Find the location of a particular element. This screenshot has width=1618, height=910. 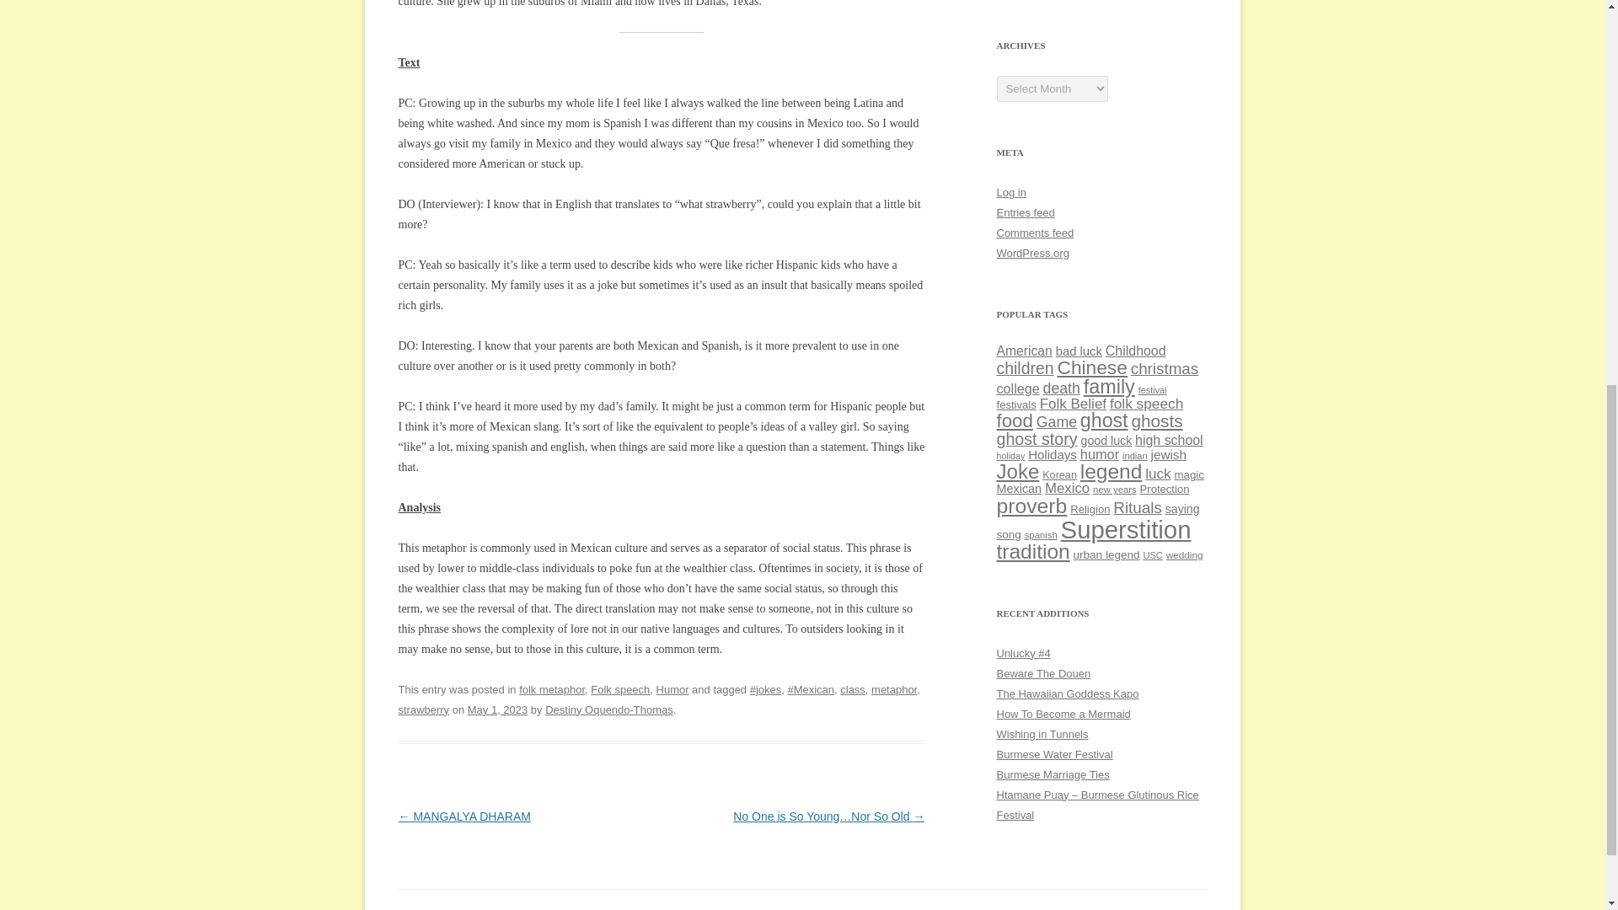

Log in is located at coordinates (1011, 192).